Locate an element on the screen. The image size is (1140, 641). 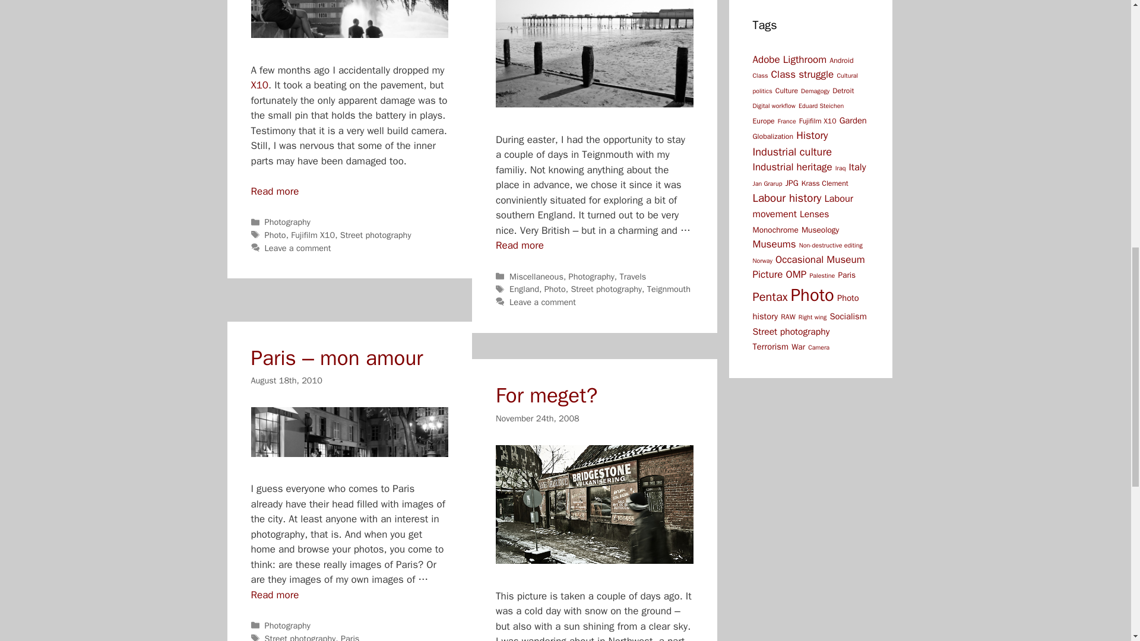
Photo is located at coordinates (275, 235).